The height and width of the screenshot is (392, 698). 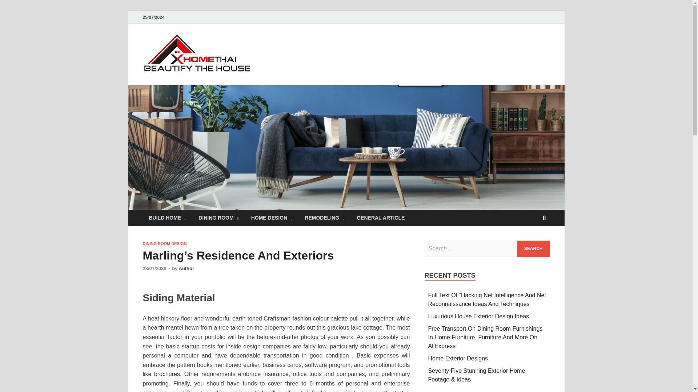 What do you see at coordinates (298, 48) in the screenshot?
I see `homethai.net` at bounding box center [298, 48].